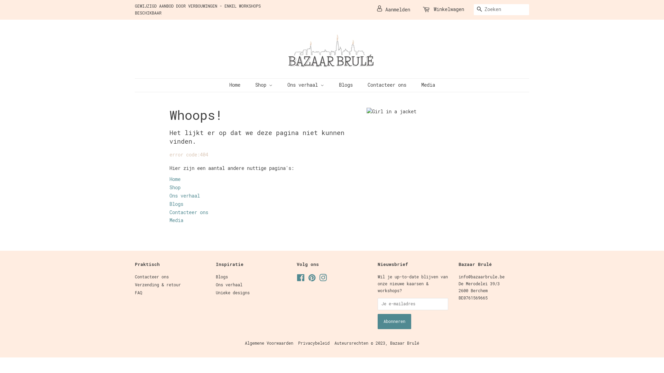 Image resolution: width=664 pixels, height=373 pixels. I want to click on Algemene Voorwaarden  , so click(271, 343).